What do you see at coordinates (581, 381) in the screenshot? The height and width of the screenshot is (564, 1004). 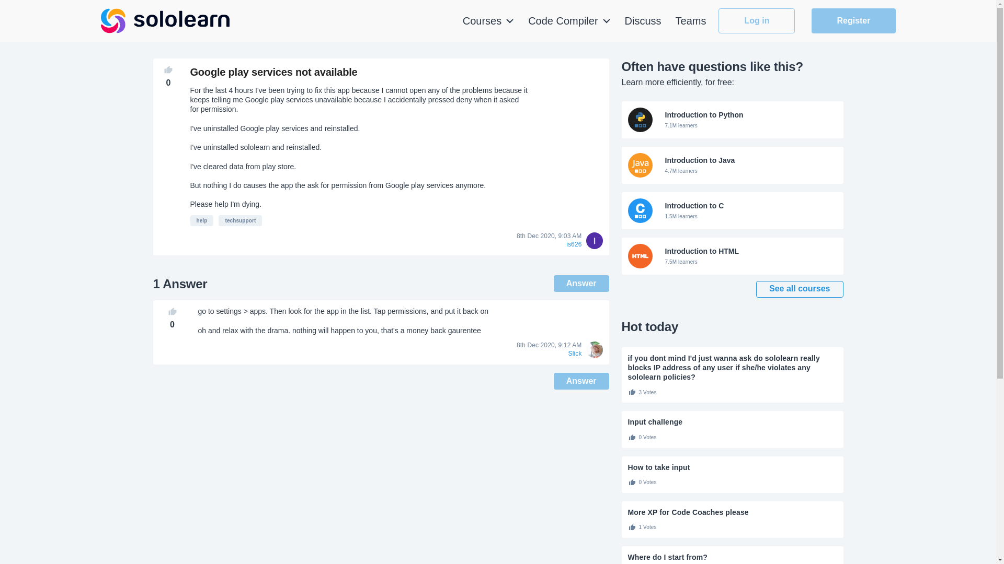 I see `Input challenge` at bounding box center [581, 381].